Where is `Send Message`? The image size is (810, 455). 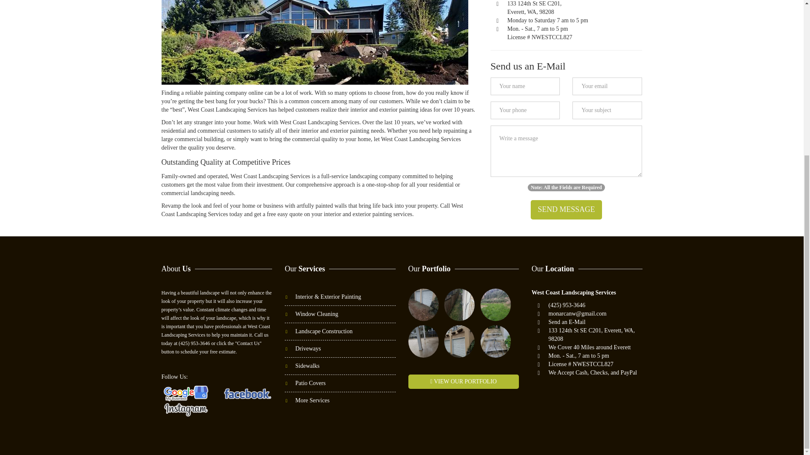 Send Message is located at coordinates (566, 210).